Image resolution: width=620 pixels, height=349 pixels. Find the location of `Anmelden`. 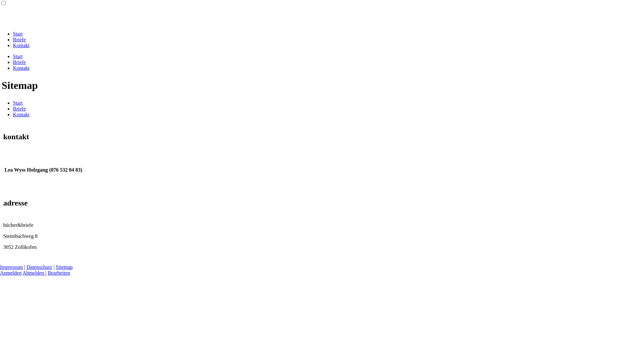

Anmelden is located at coordinates (11, 273).